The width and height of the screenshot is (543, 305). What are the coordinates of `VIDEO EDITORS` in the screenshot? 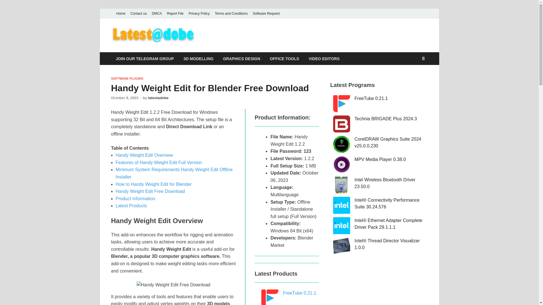 It's located at (324, 58).